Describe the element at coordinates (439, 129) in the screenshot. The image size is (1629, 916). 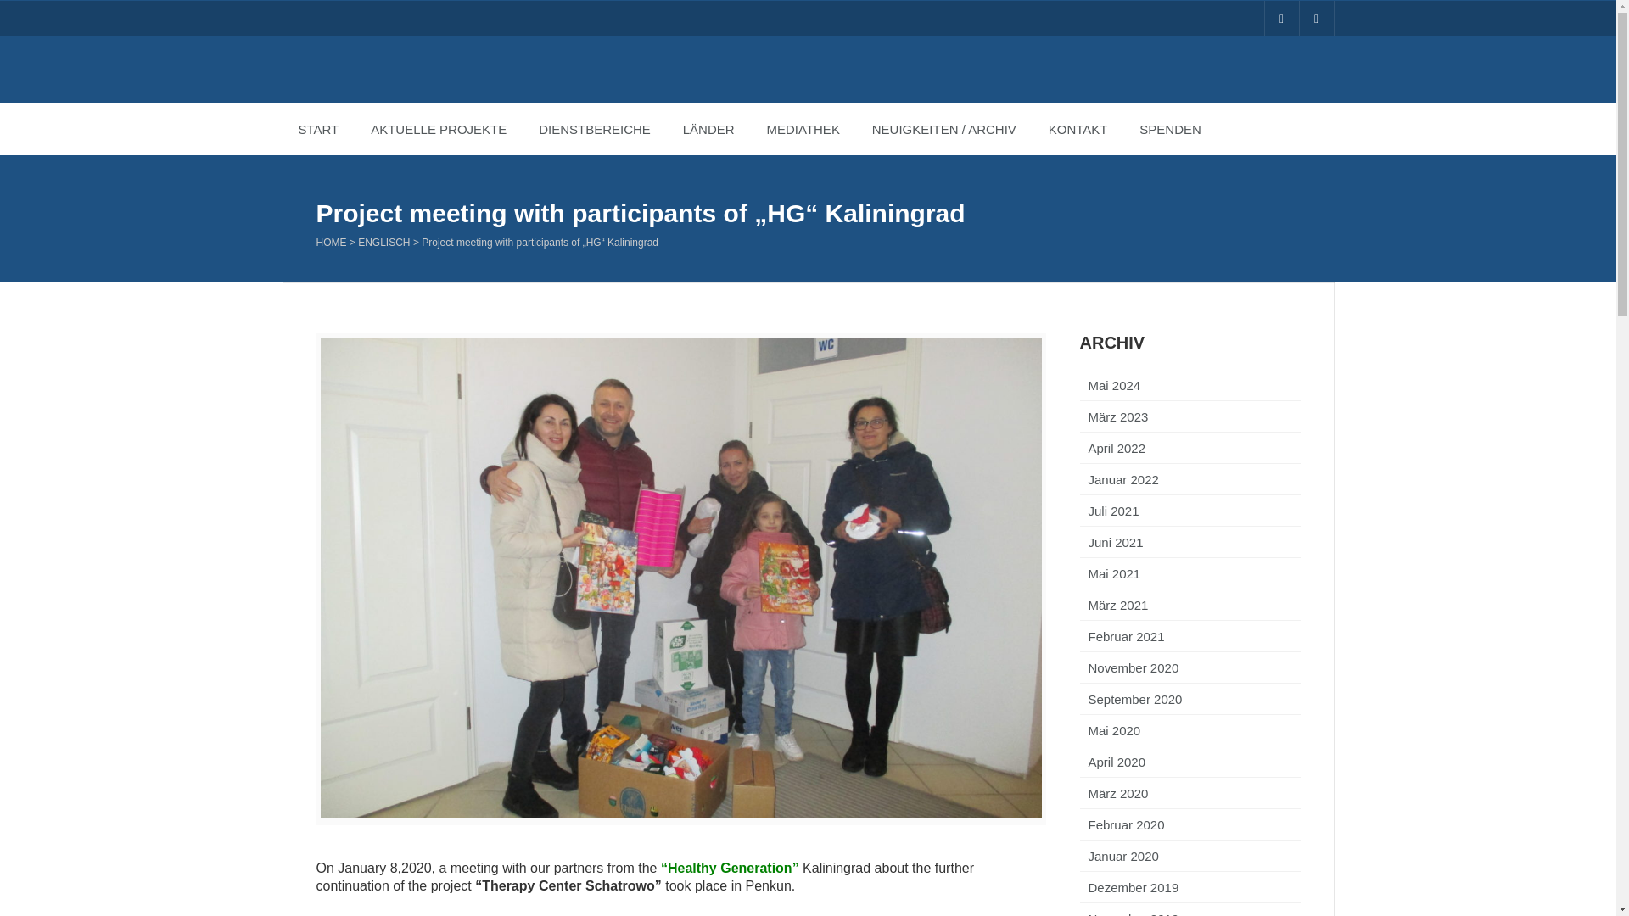
I see `AKTUELLE PROJEKTE` at that location.